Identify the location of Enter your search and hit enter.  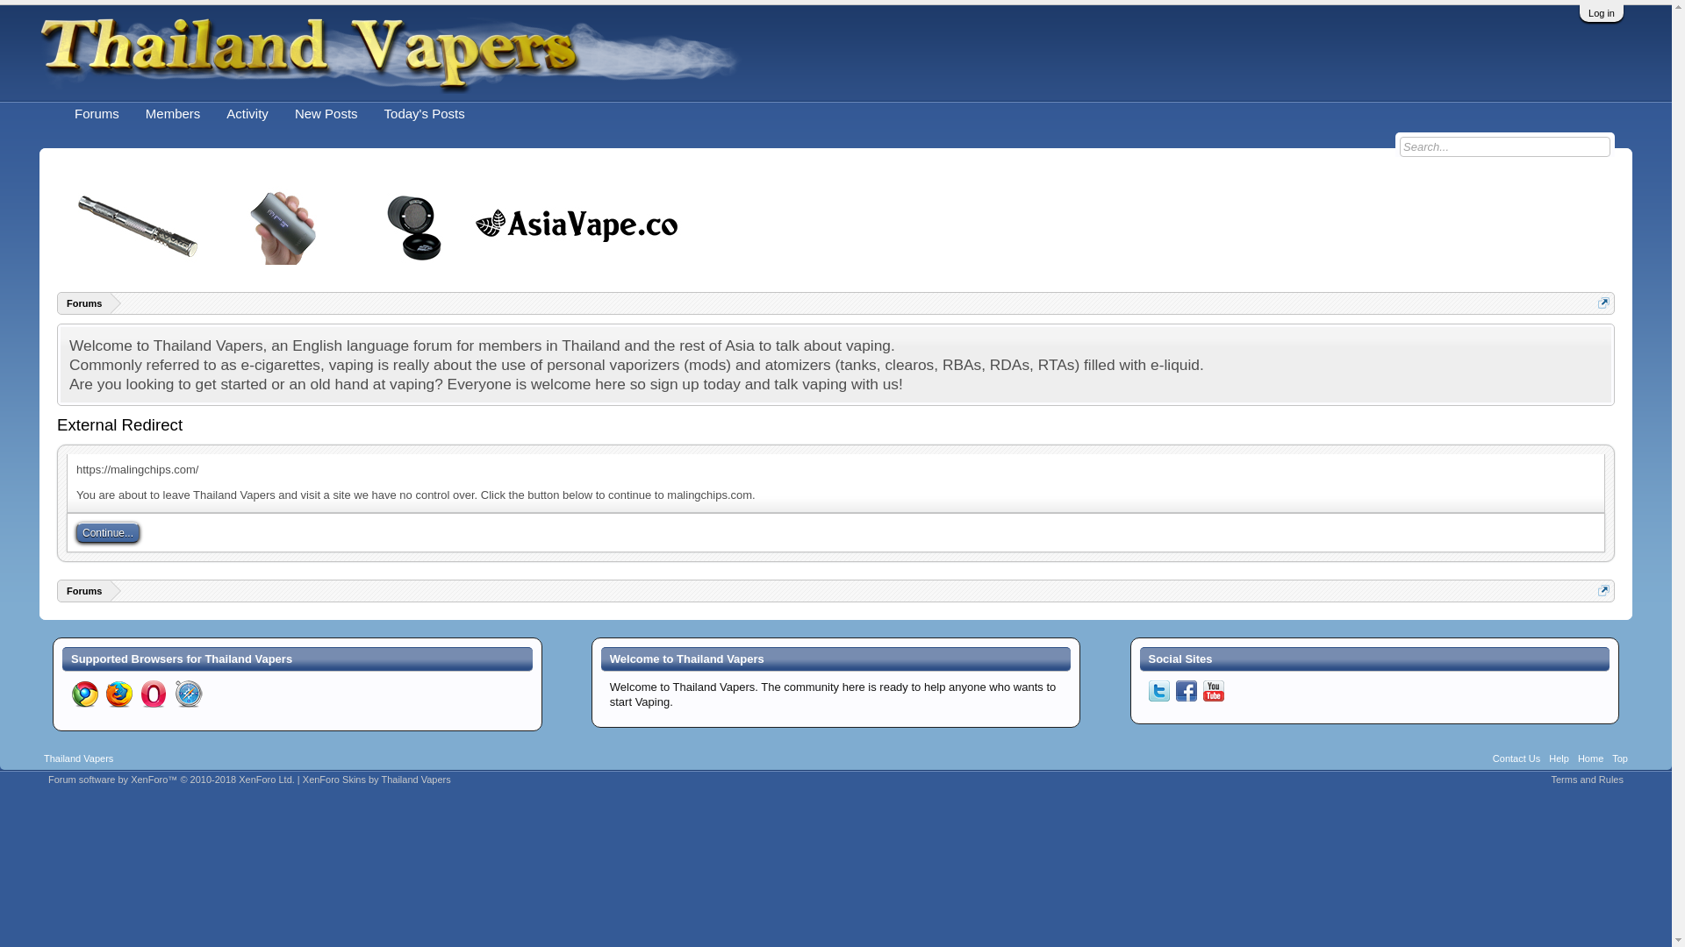
(1505, 146).